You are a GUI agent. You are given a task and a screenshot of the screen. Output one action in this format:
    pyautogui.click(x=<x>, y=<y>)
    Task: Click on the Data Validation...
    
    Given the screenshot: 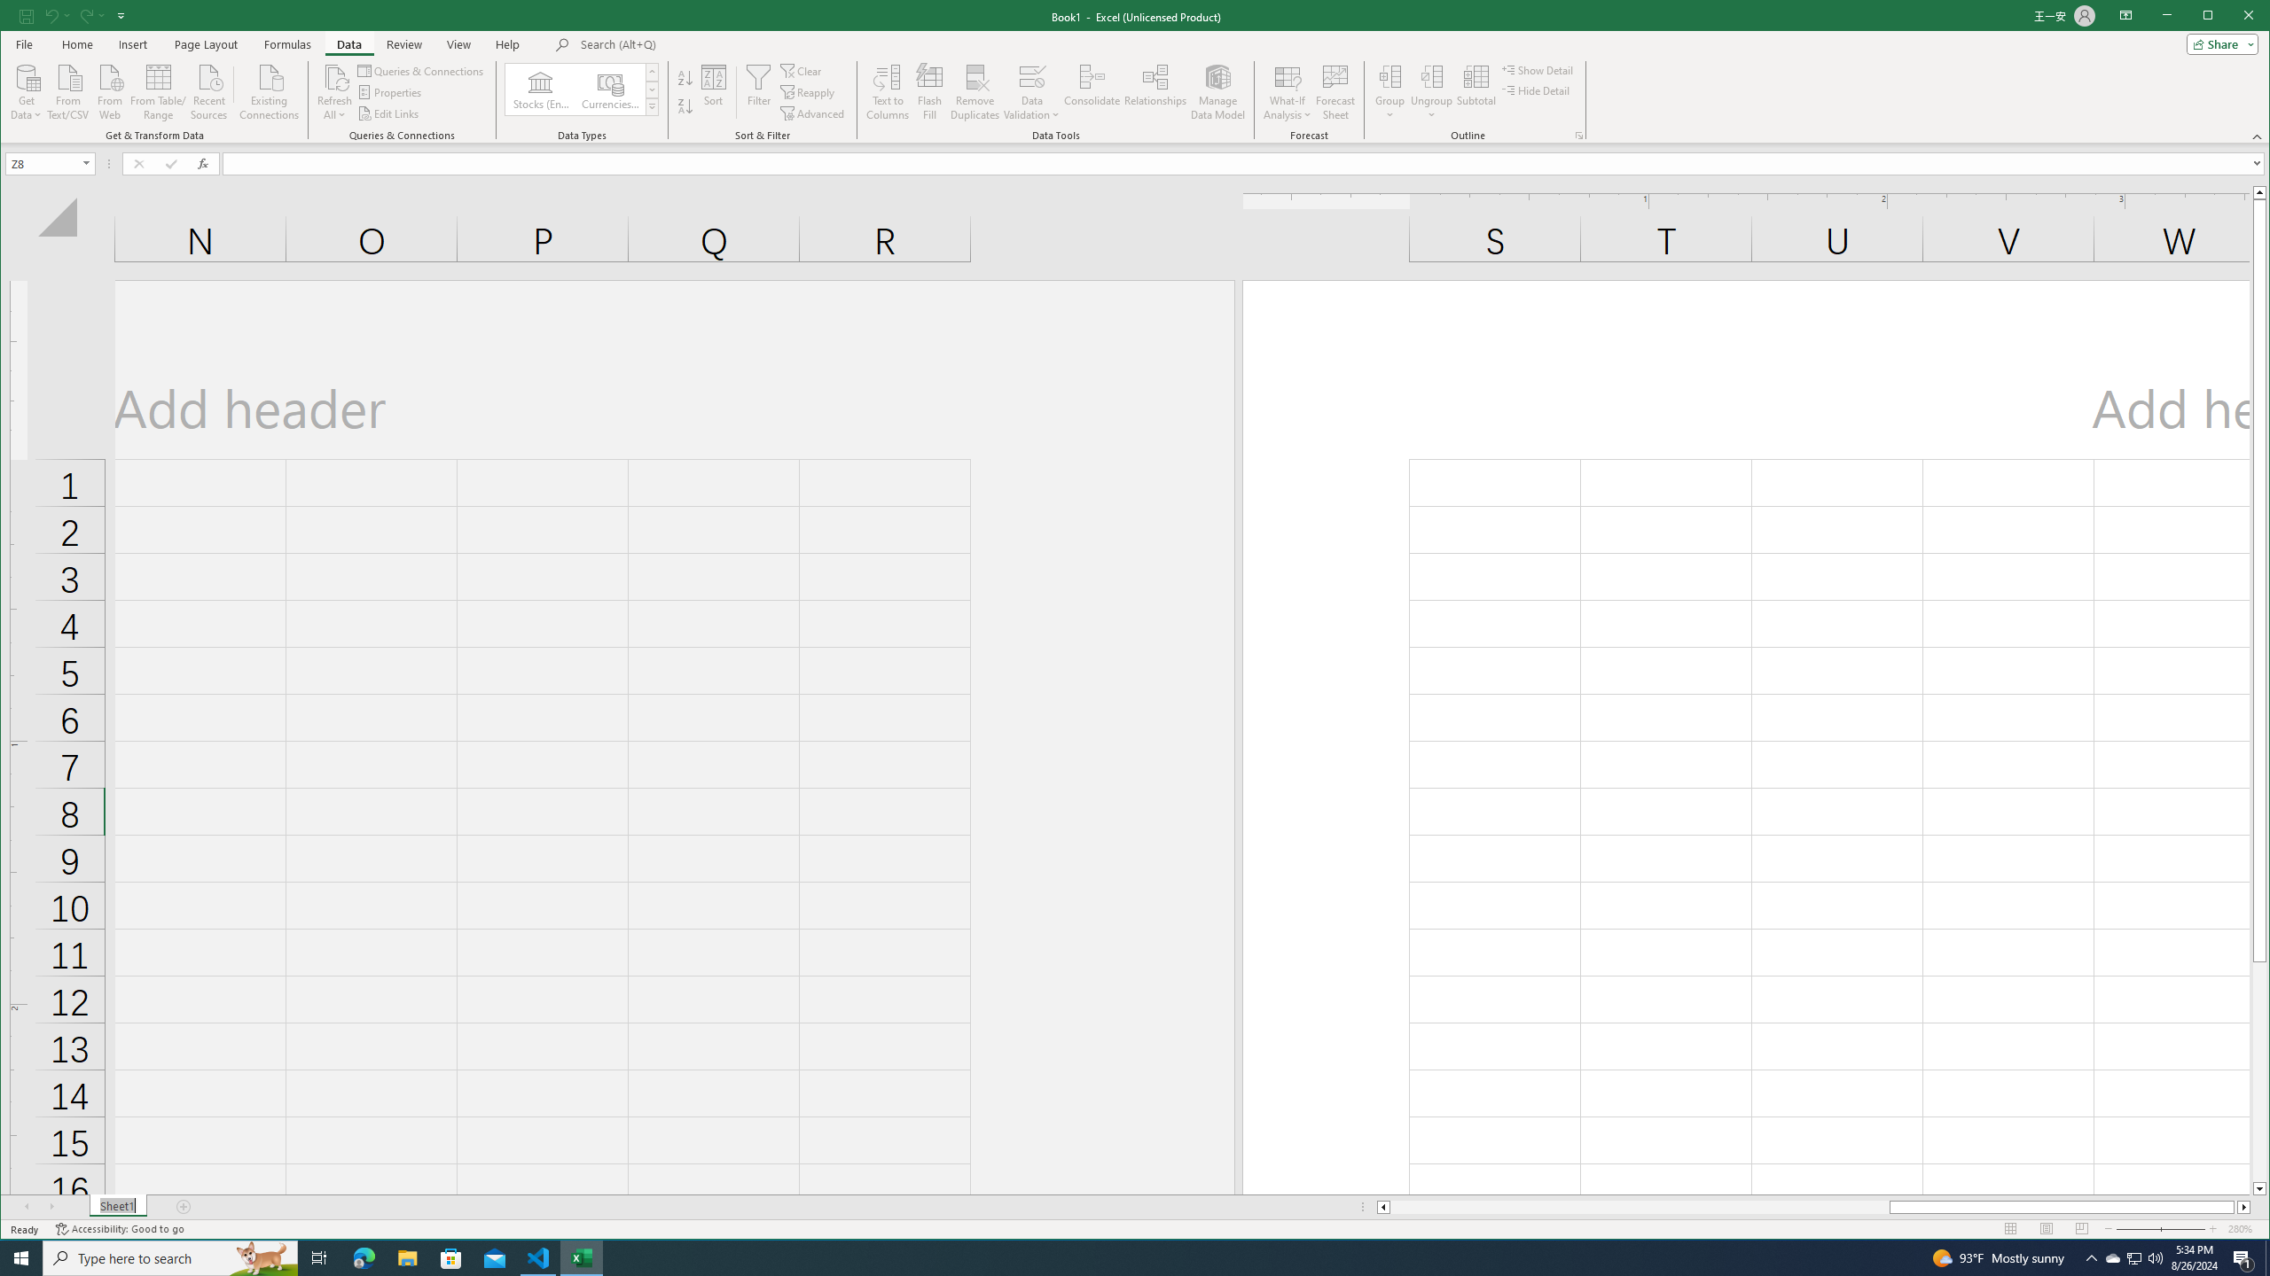 What is the action you would take?
    pyautogui.click(x=1031, y=92)
    